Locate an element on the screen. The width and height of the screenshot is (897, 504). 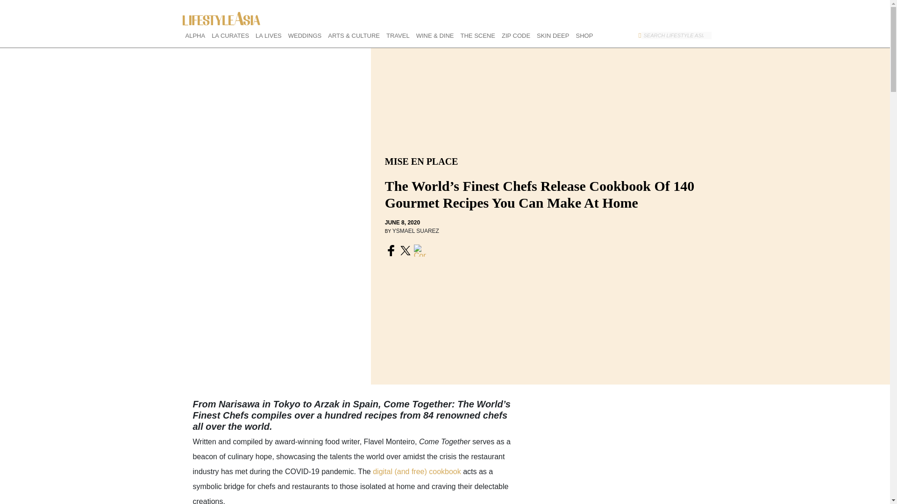
MISE EN PLACE is located at coordinates (421, 161).